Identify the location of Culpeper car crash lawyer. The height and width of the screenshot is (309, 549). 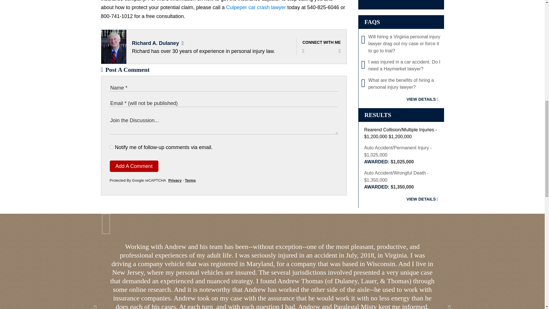
(256, 7).